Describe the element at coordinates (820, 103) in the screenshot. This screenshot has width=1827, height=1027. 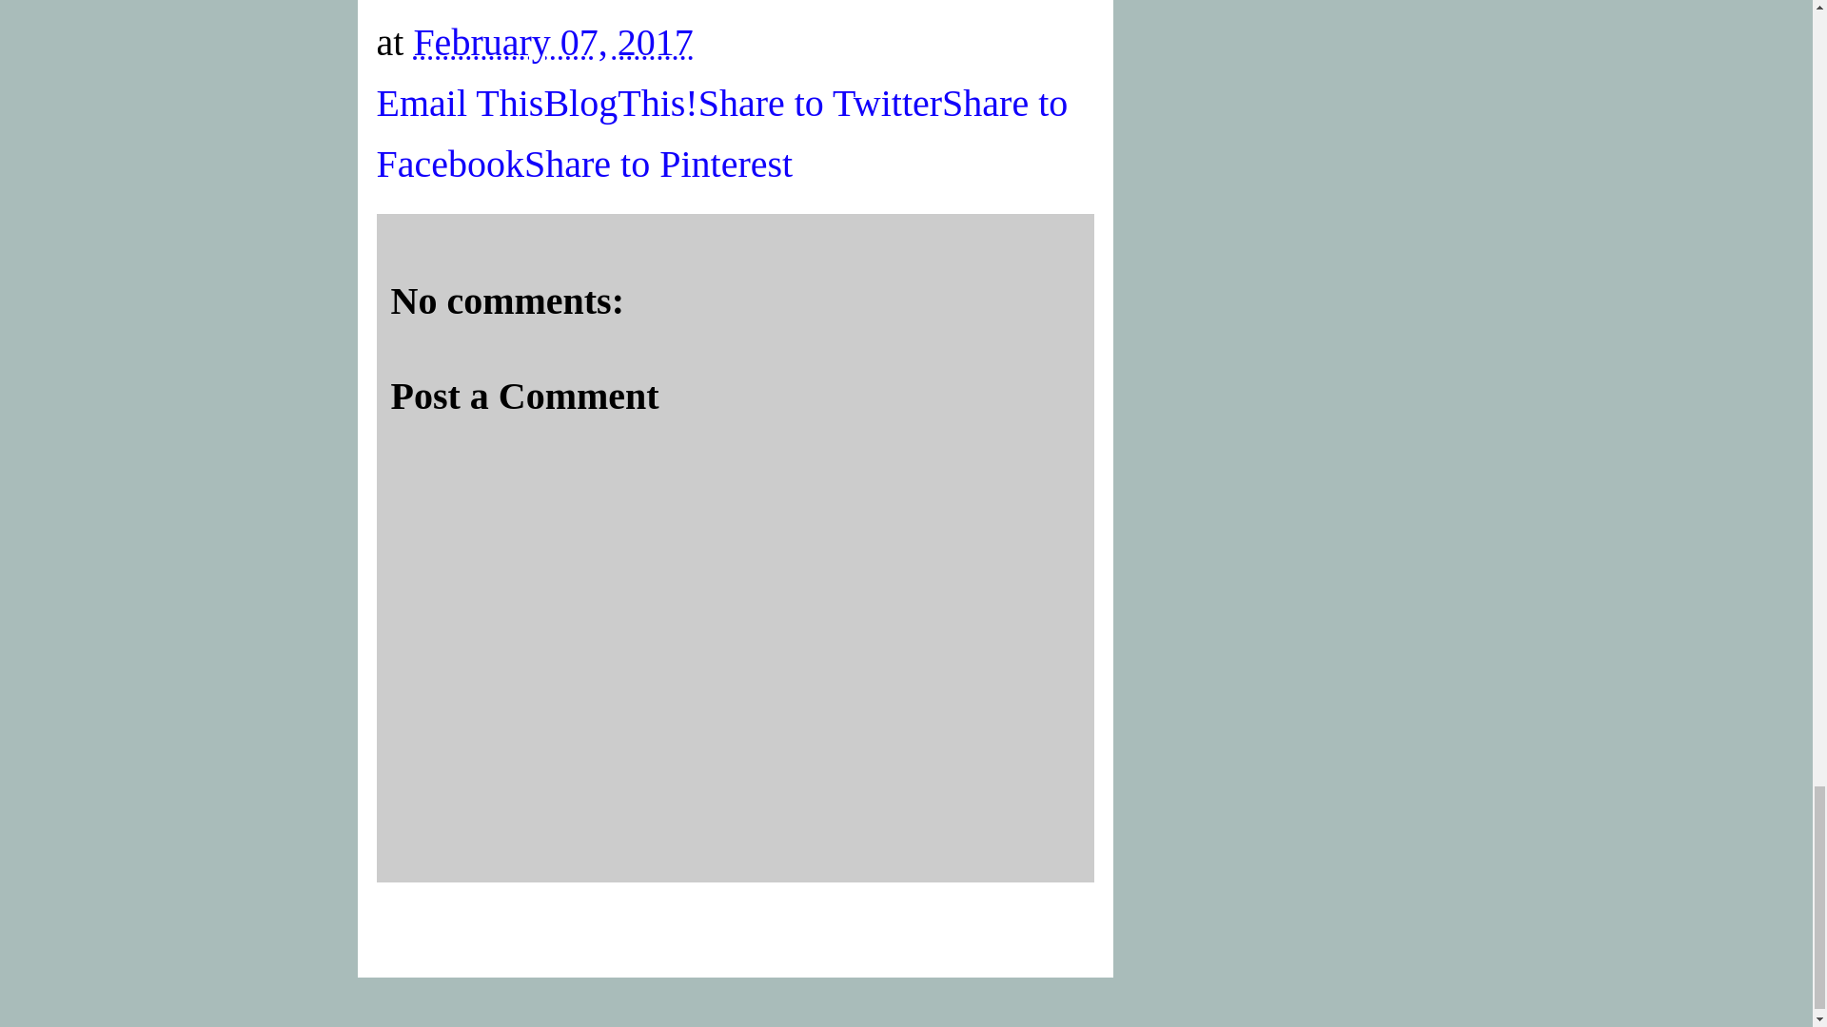
I see `Share to Twitter` at that location.